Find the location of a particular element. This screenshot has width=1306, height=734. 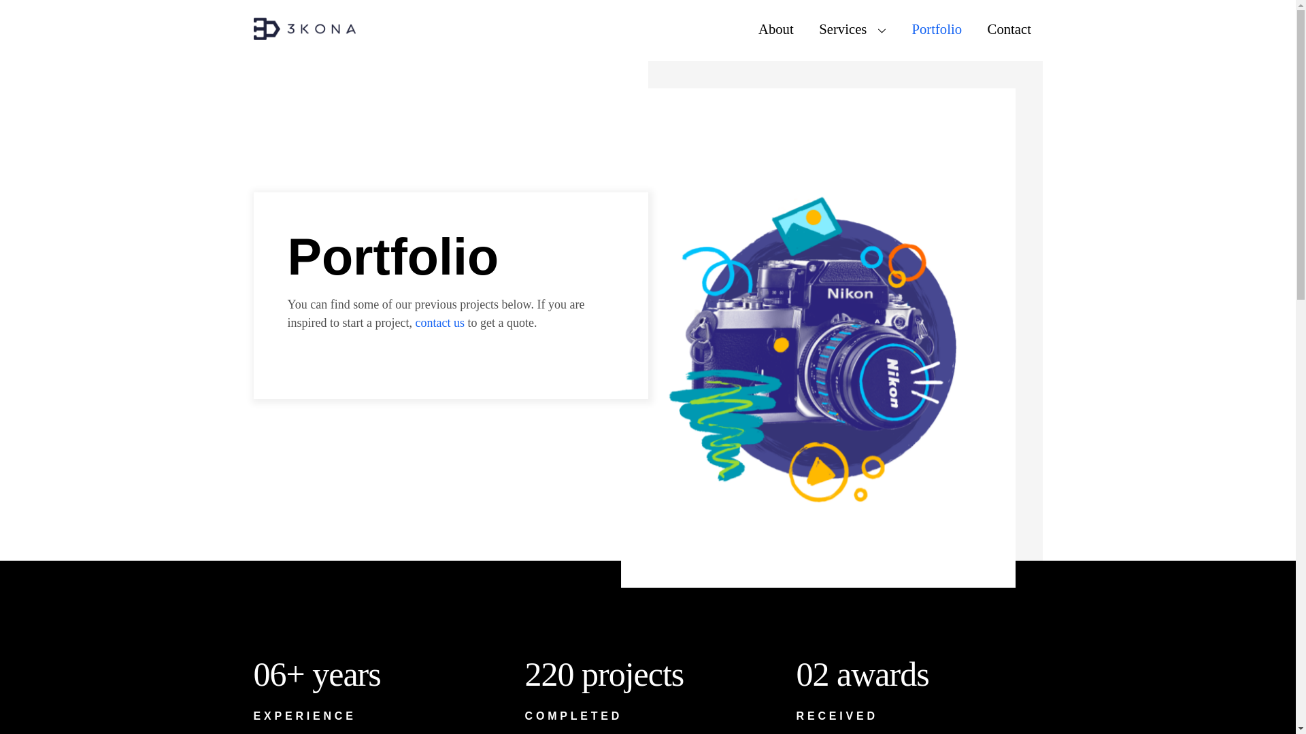

Portfolio is located at coordinates (937, 30).